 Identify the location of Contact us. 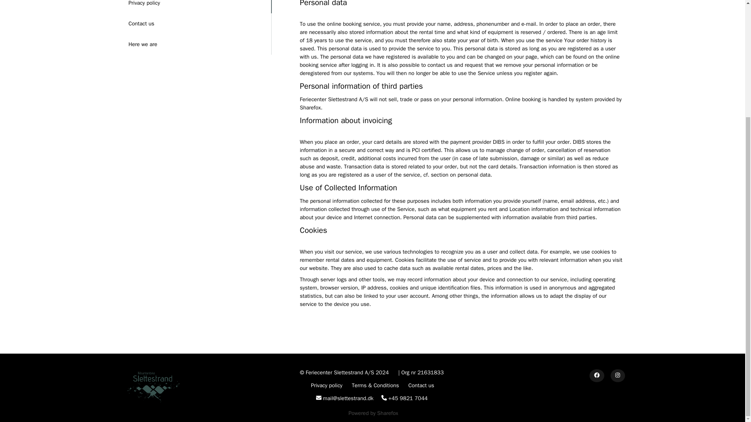
(421, 385).